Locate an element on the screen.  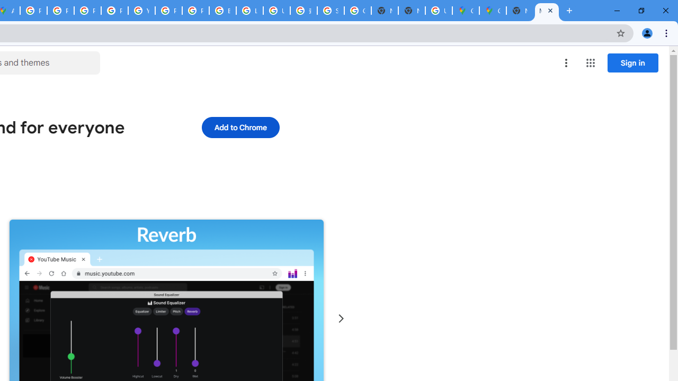
Policy Accountability and Transparency - Transparency Center is located at coordinates (34, 11).